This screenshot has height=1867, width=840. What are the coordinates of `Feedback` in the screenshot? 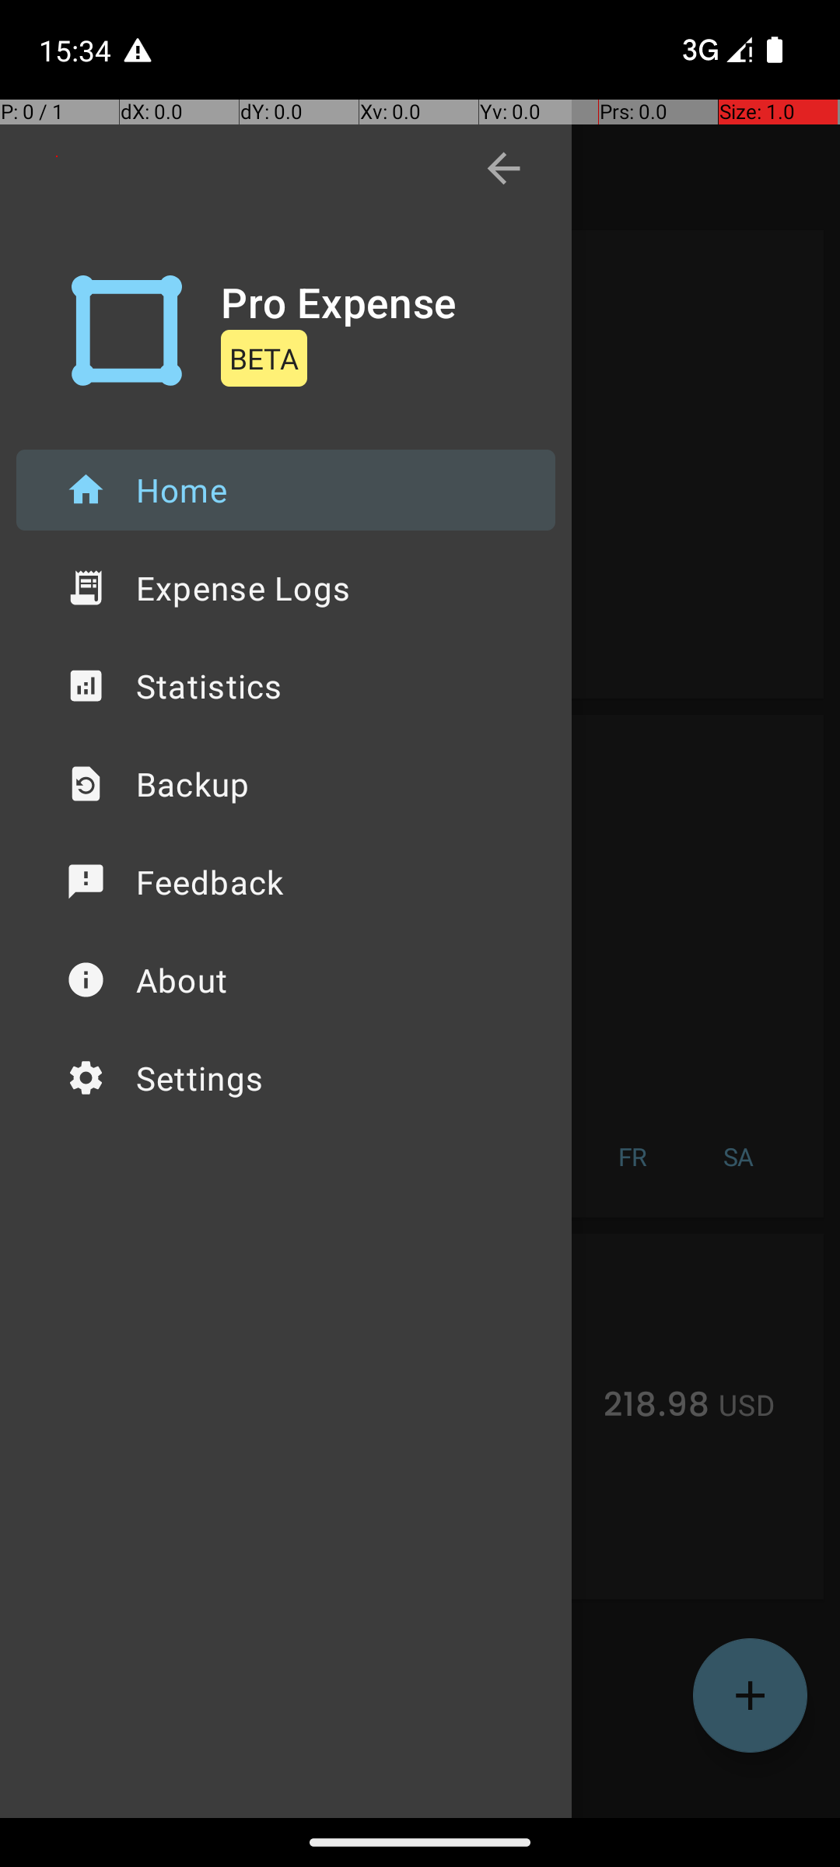 It's located at (286, 882).